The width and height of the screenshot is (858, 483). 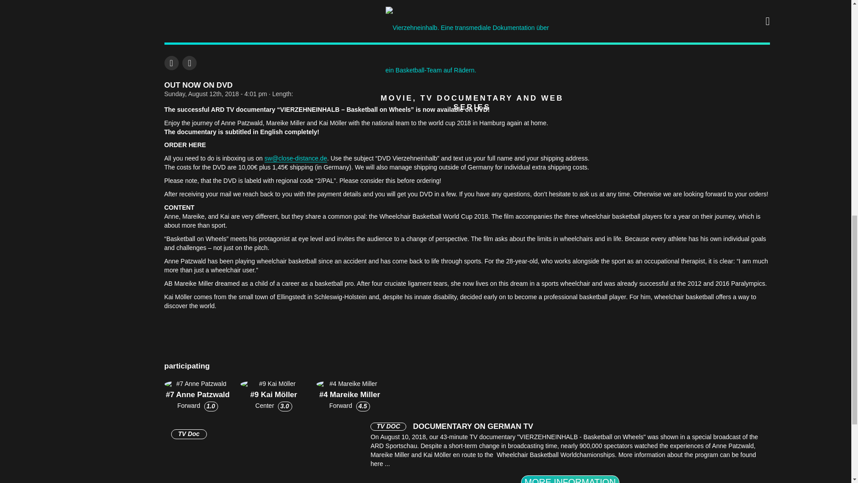 What do you see at coordinates (189, 63) in the screenshot?
I see `Click here to share "OUT NOW ON DVD" via Twitter.` at bounding box center [189, 63].